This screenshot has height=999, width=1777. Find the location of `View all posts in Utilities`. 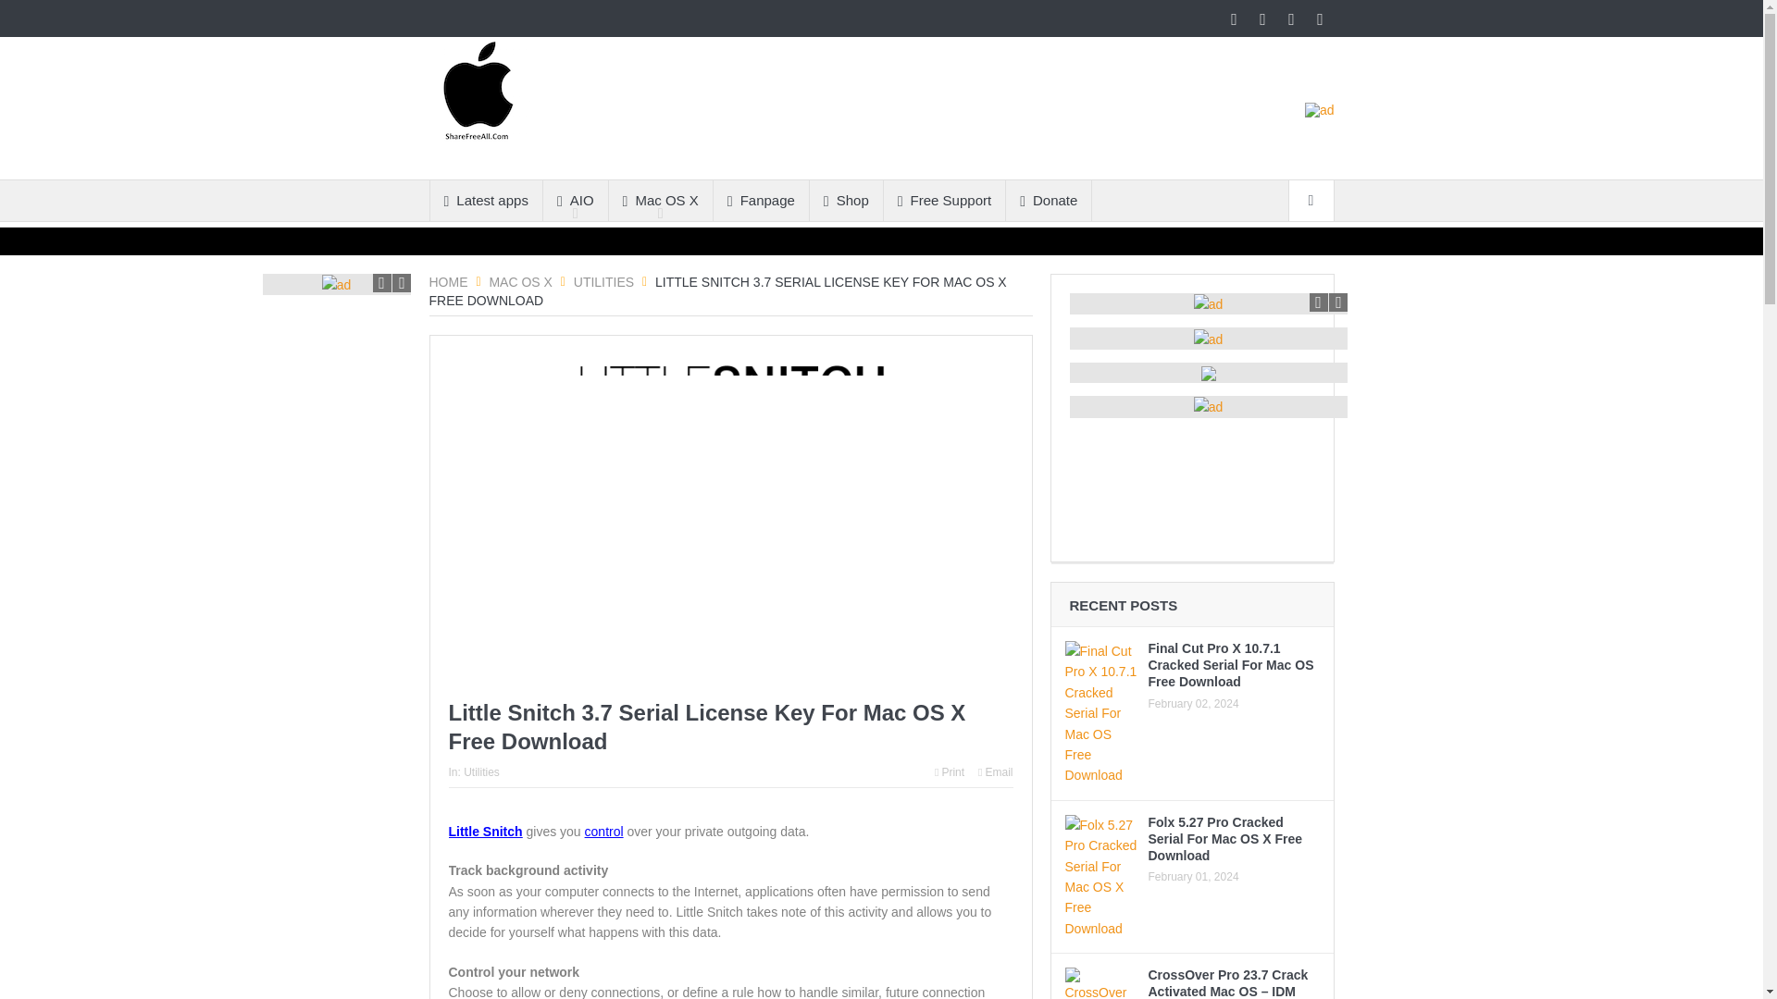

View all posts in Utilities is located at coordinates (481, 772).